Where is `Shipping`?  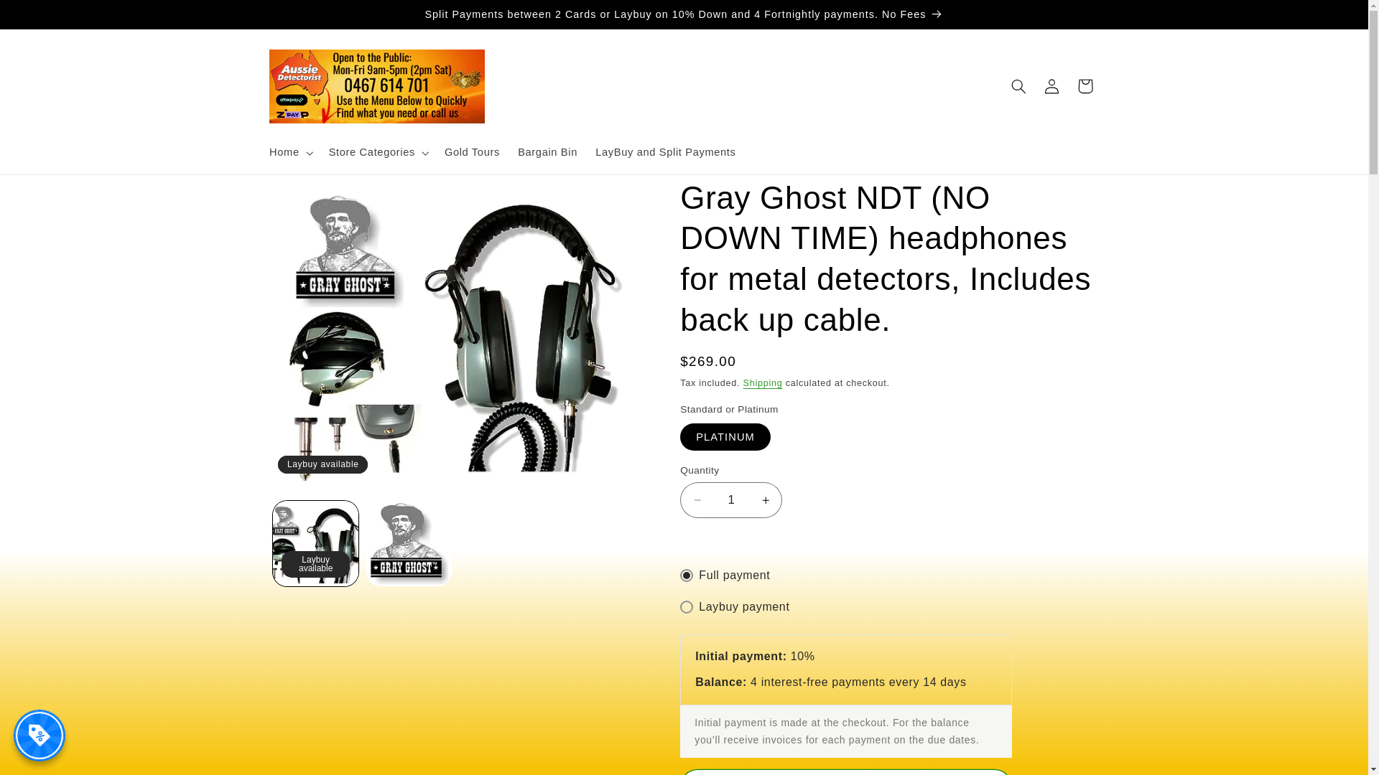
Shipping is located at coordinates (763, 383).